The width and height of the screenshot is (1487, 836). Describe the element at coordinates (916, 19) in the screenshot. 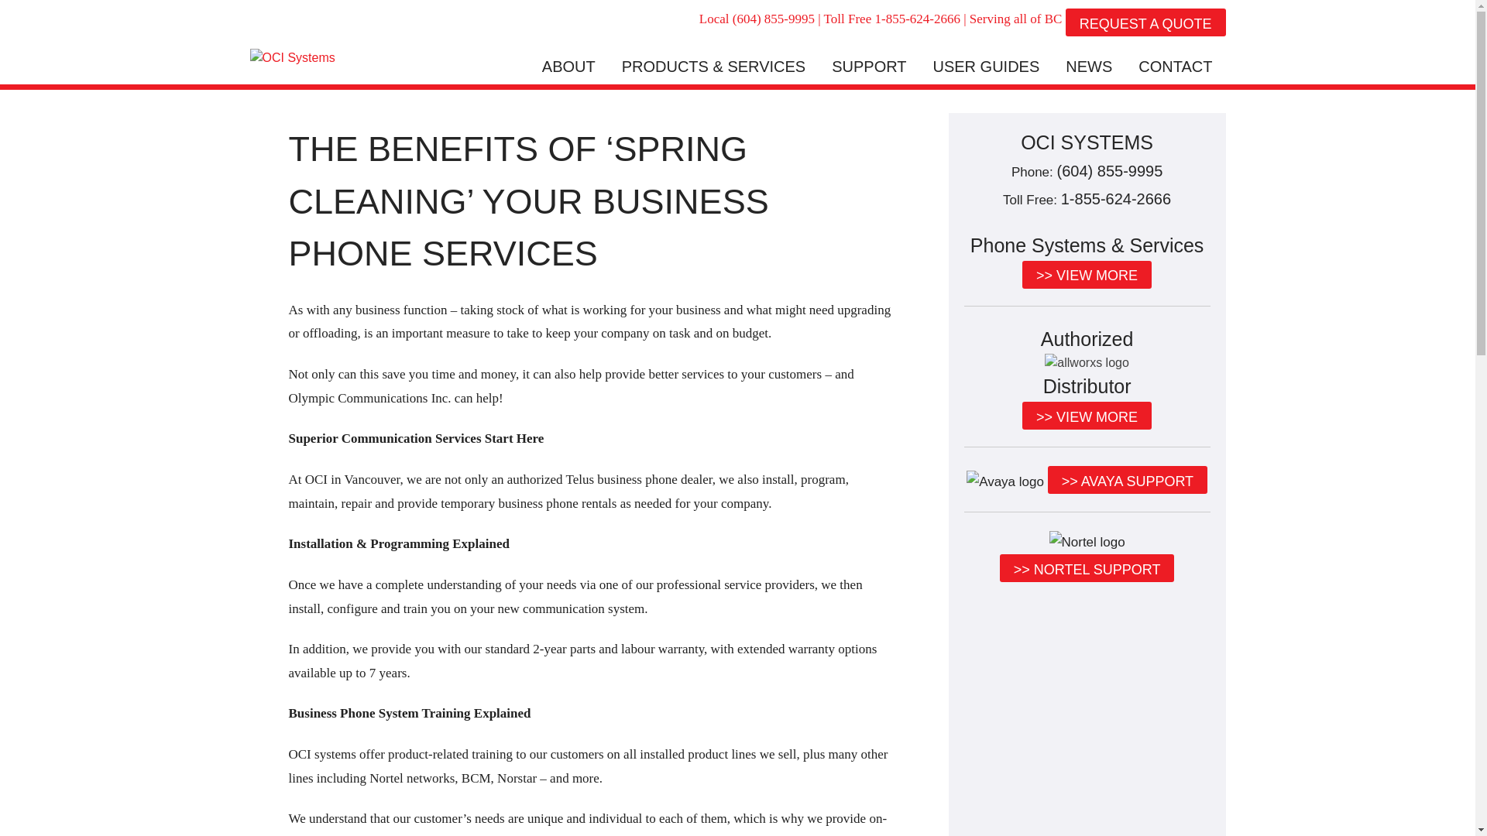

I see `1-855-624-2666` at that location.